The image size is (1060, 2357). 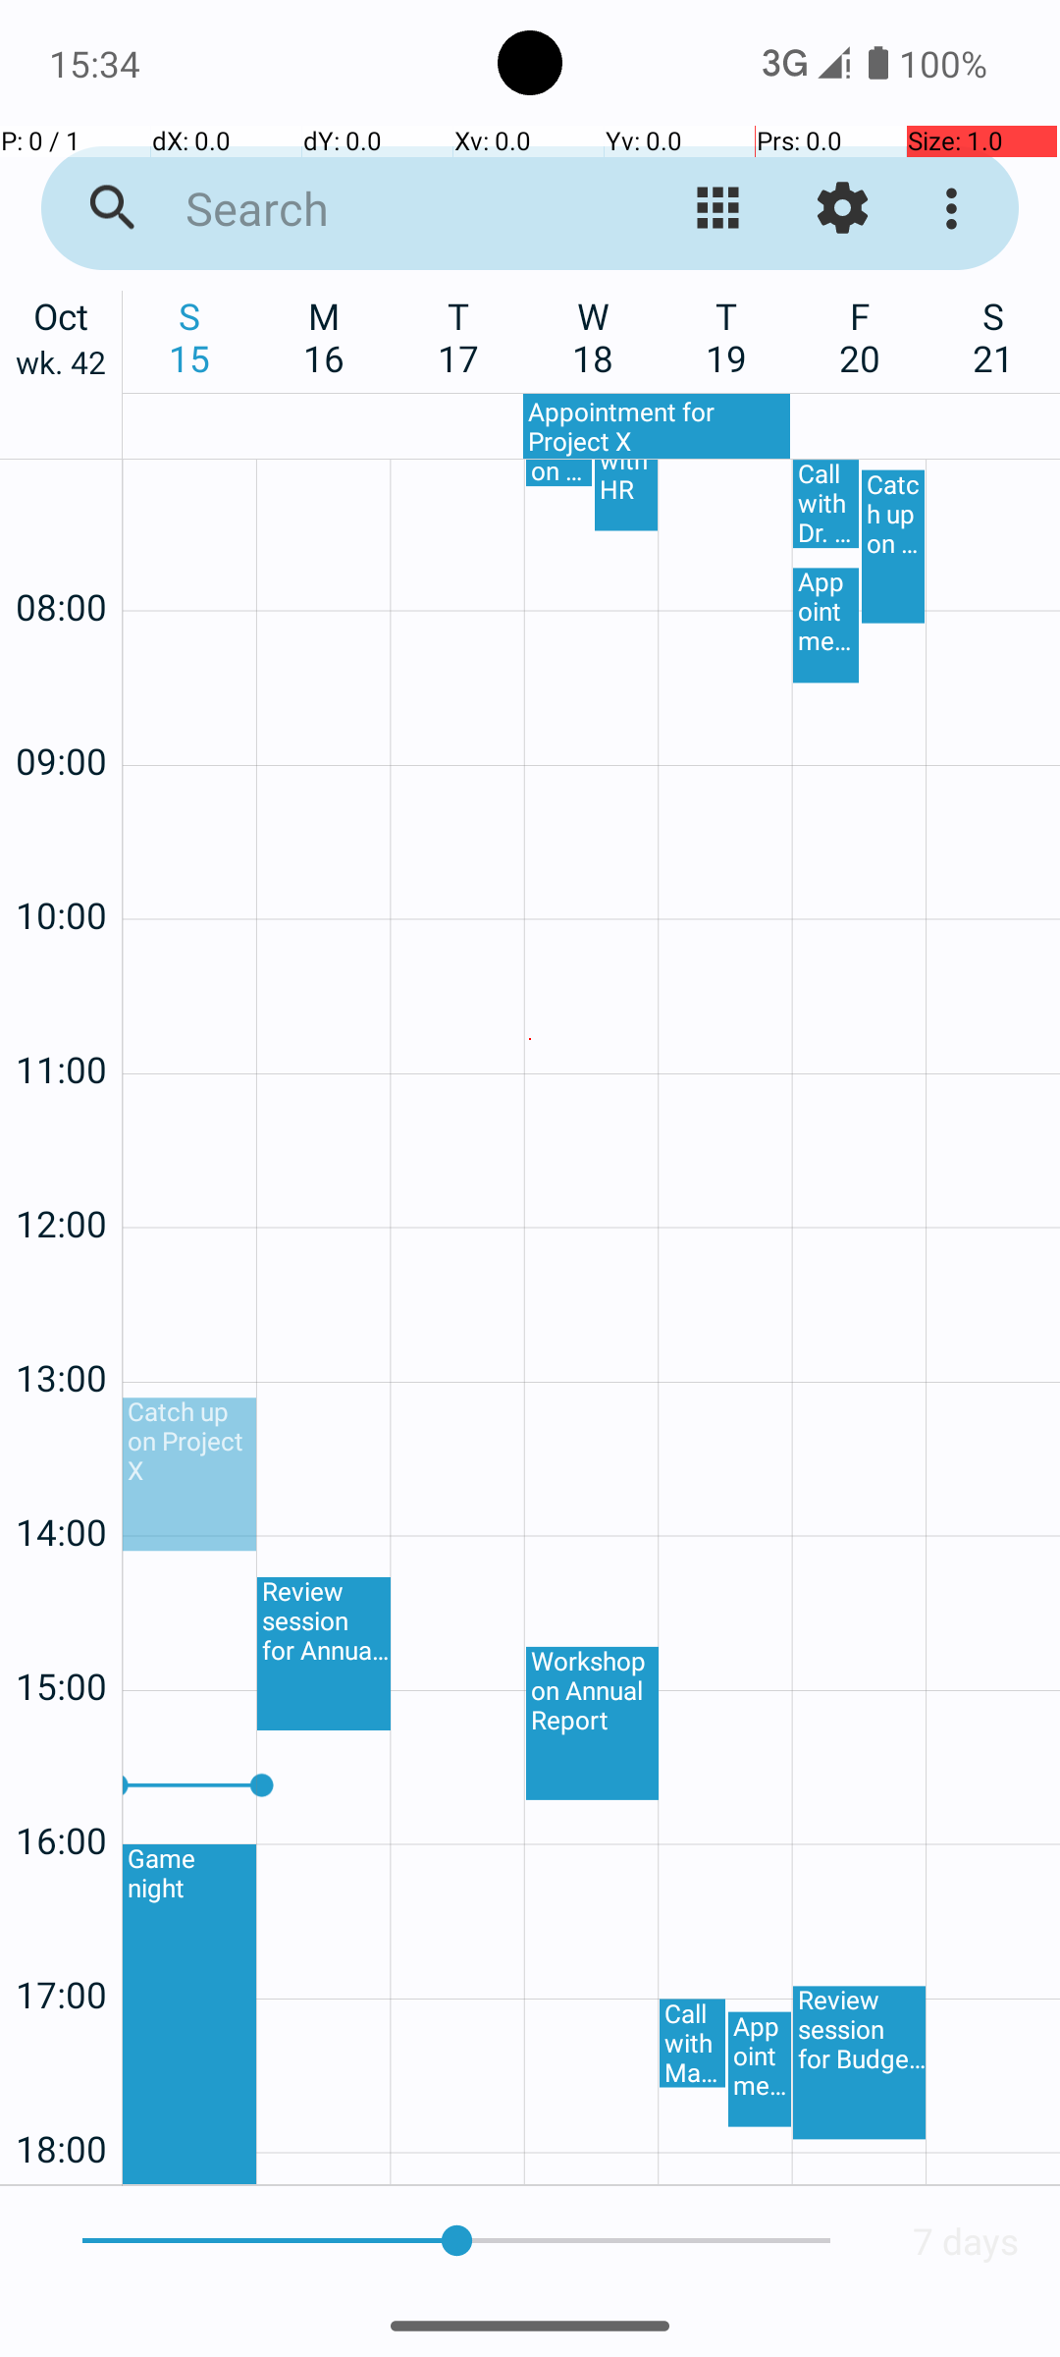 What do you see at coordinates (593, 337) in the screenshot?
I see `W
18` at bounding box center [593, 337].